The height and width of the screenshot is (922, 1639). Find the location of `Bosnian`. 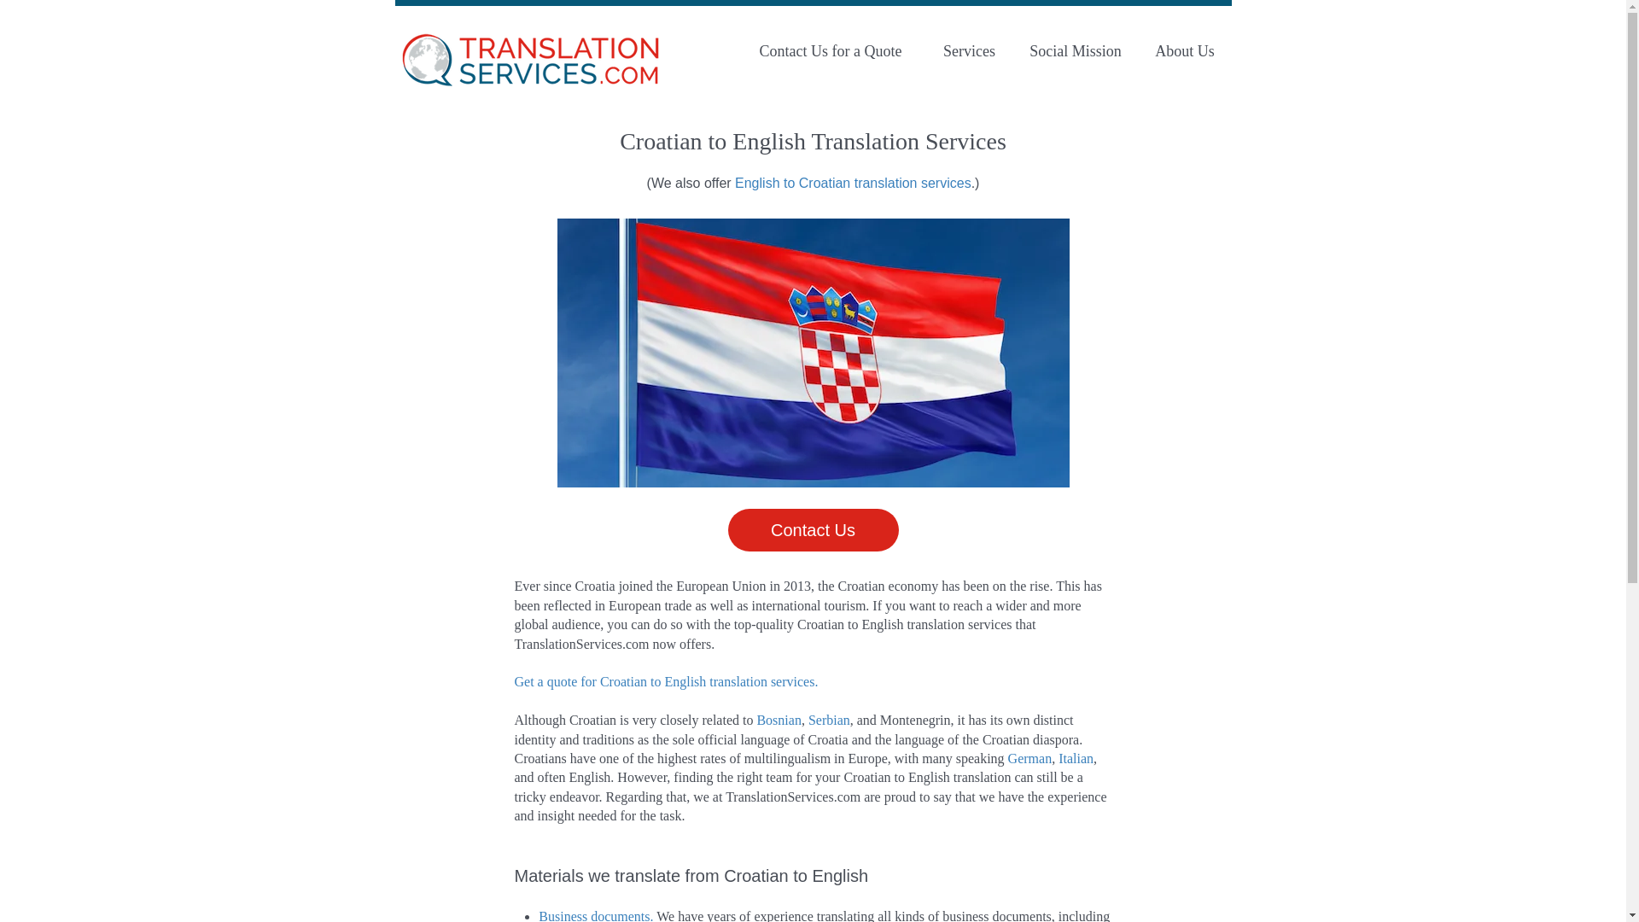

Bosnian is located at coordinates (779, 720).